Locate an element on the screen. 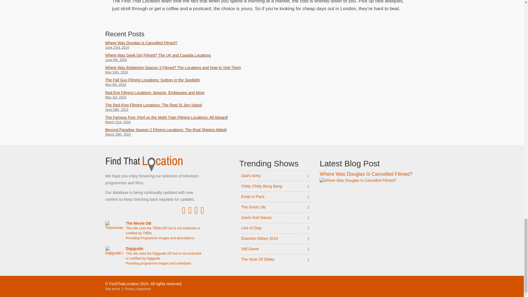  June 23rd, 2024 is located at coordinates (181, 48).